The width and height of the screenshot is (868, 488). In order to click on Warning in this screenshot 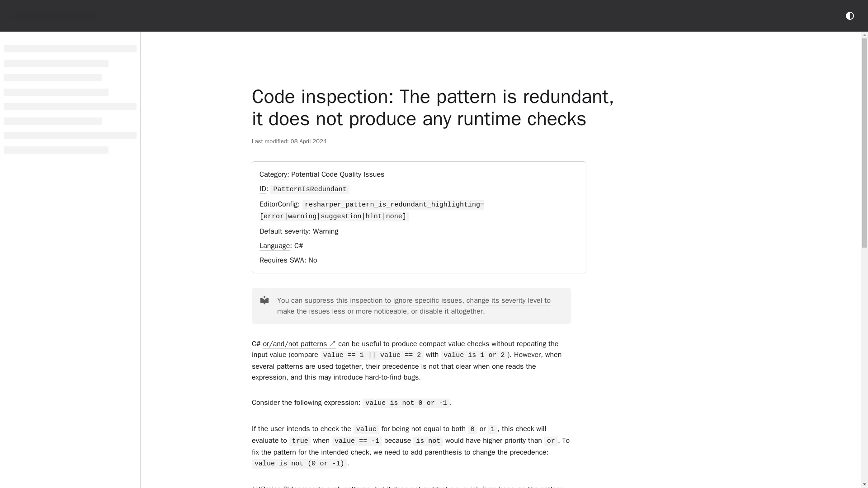, I will do `click(325, 231)`.